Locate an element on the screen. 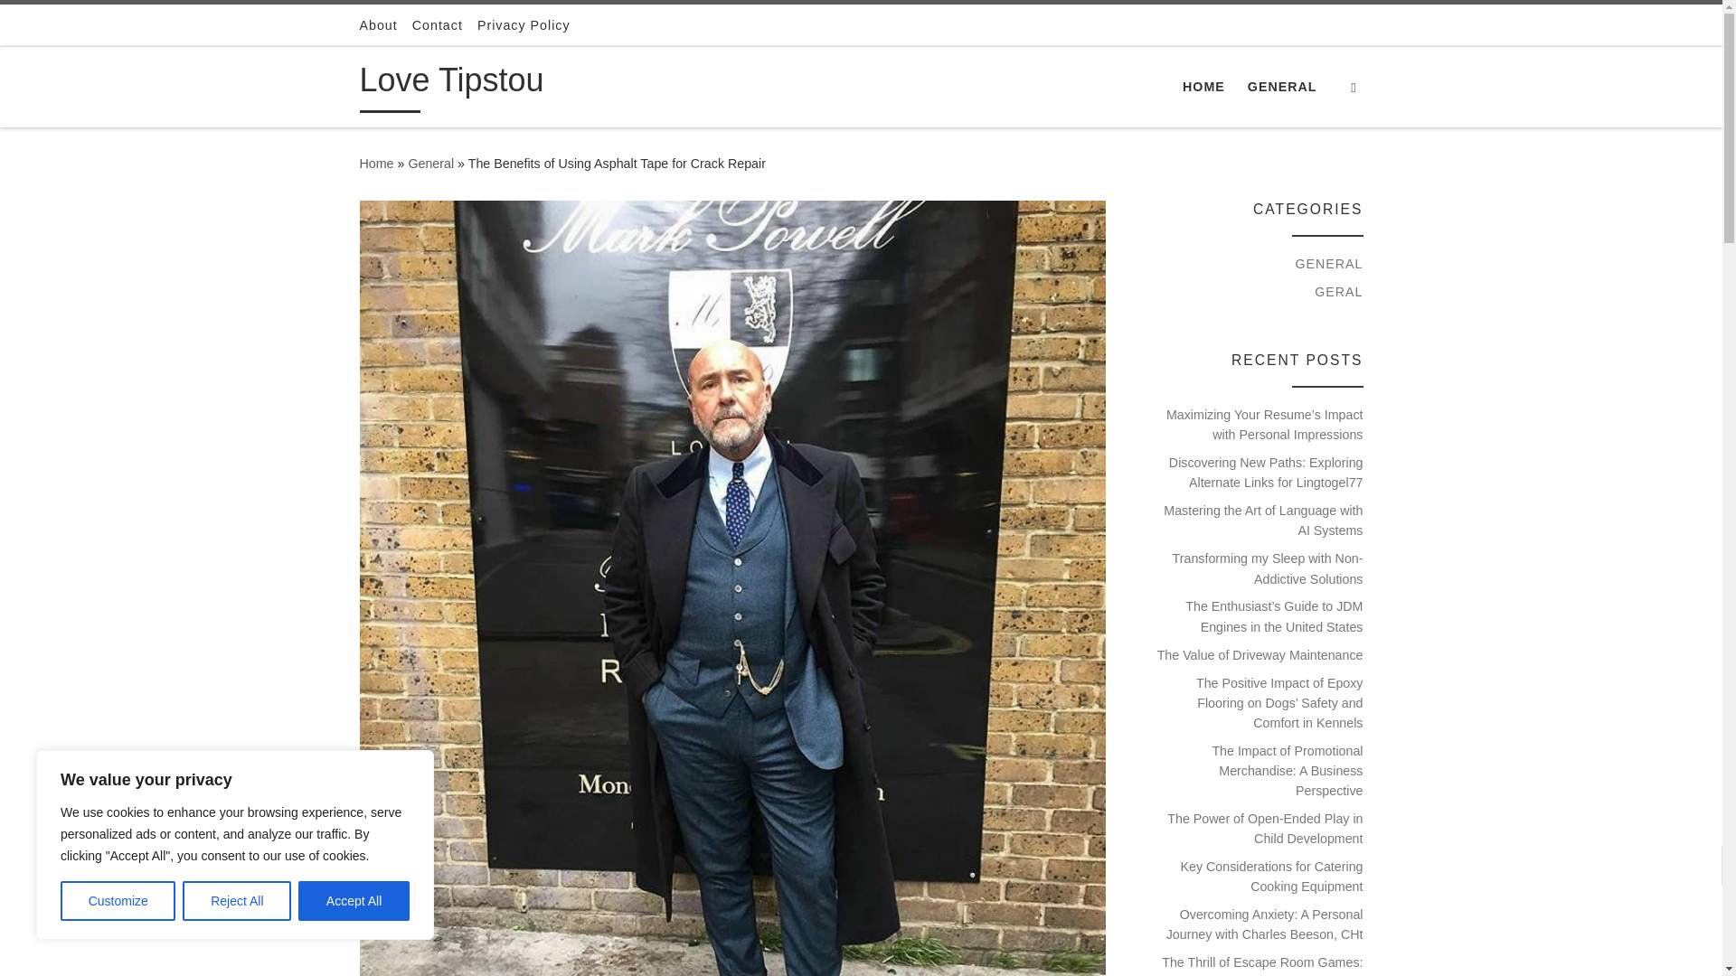 The width and height of the screenshot is (1736, 976). Customize is located at coordinates (118, 901).